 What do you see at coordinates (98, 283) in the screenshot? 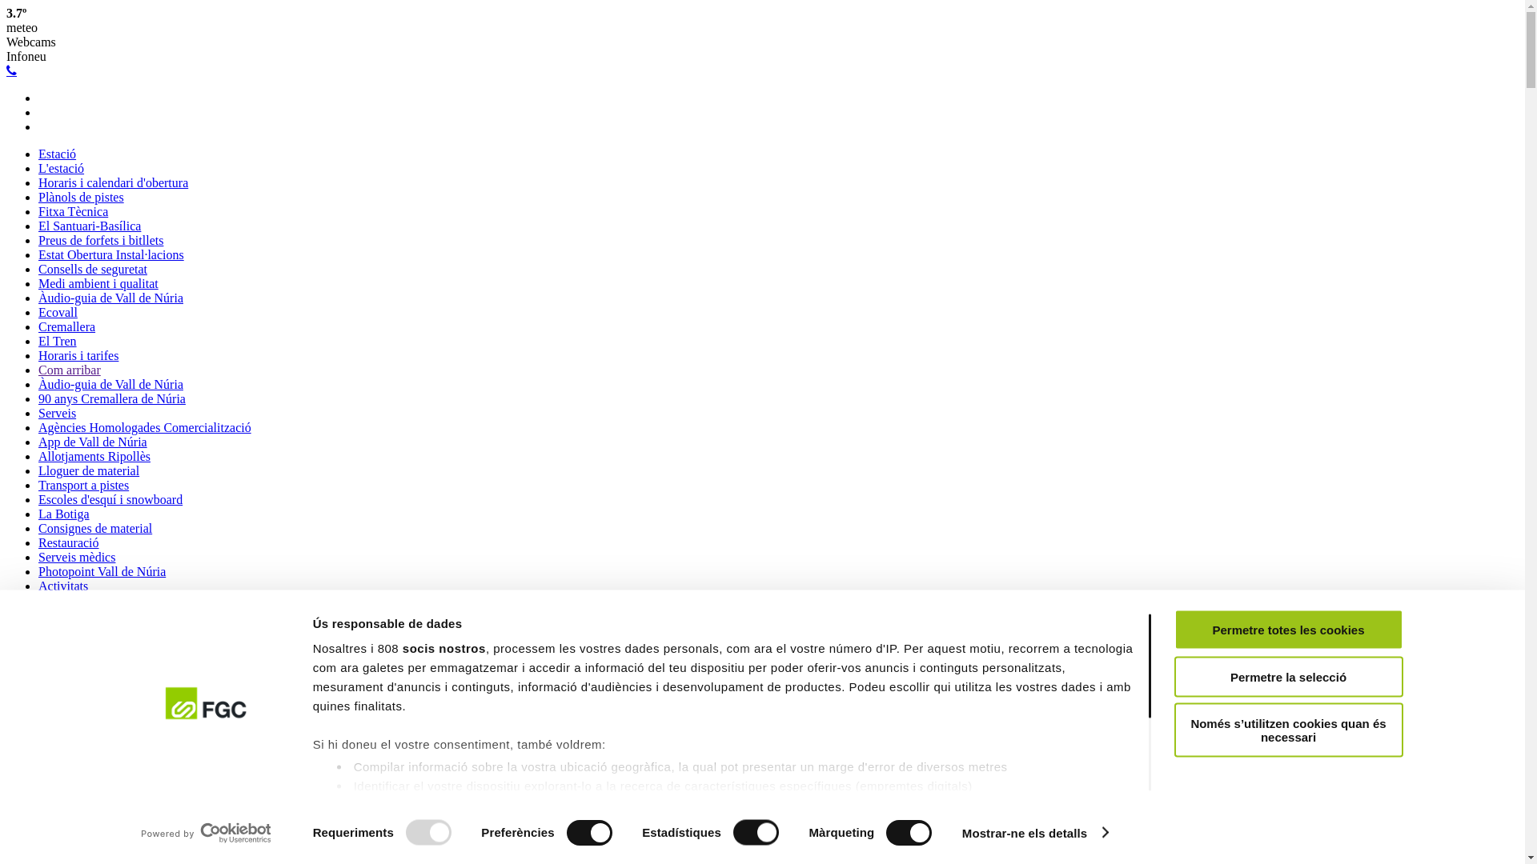
I see `Medi ambient i qualitat` at bounding box center [98, 283].